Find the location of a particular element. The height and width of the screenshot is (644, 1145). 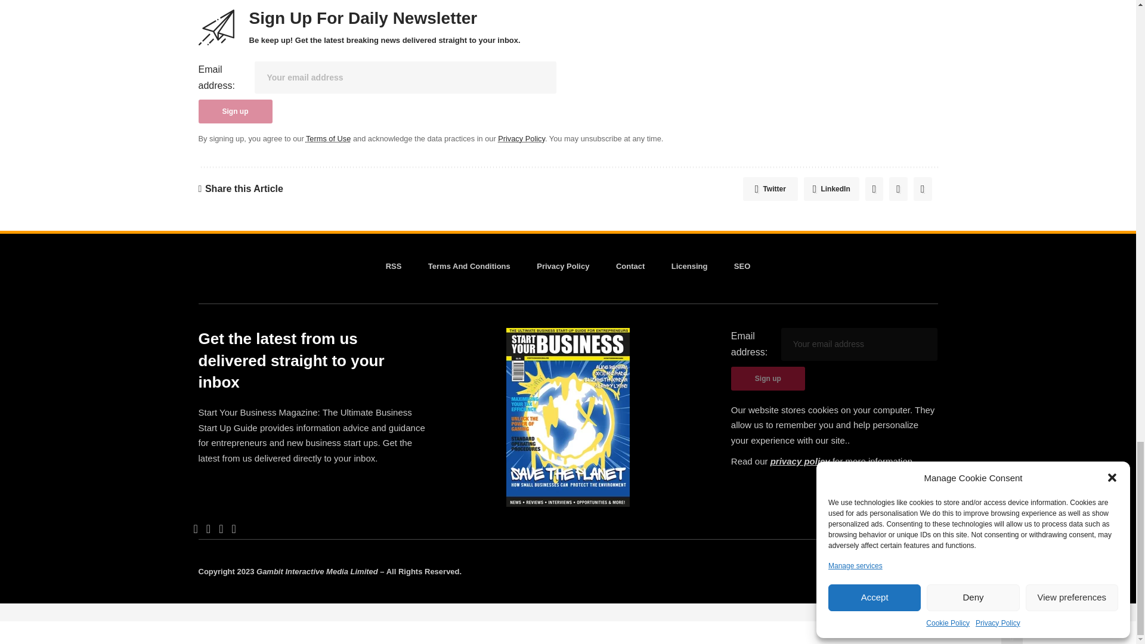

Sign up is located at coordinates (768, 378).